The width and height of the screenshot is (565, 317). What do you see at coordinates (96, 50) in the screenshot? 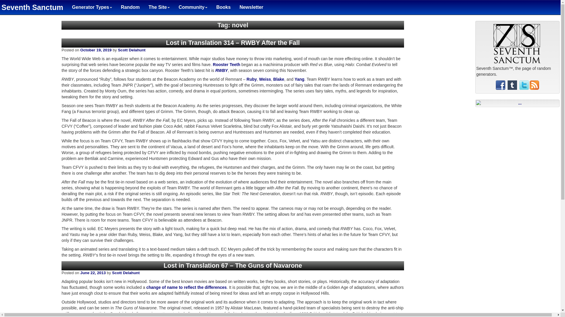
I see `October 19, 2019` at bounding box center [96, 50].